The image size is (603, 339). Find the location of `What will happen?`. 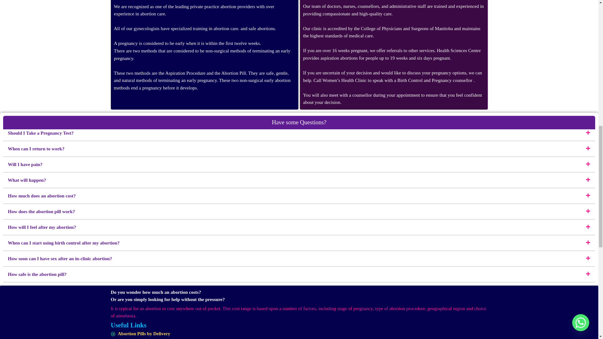

What will happen? is located at coordinates (27, 180).